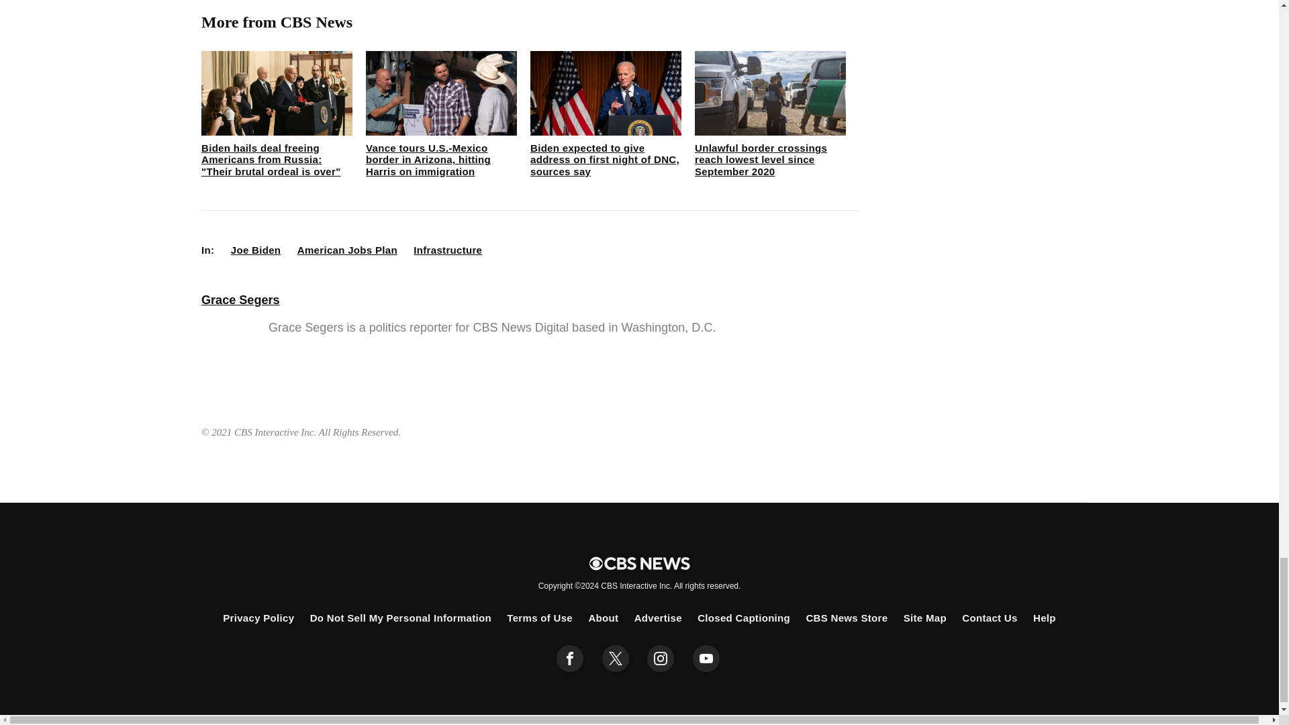  I want to click on twitter, so click(615, 659).